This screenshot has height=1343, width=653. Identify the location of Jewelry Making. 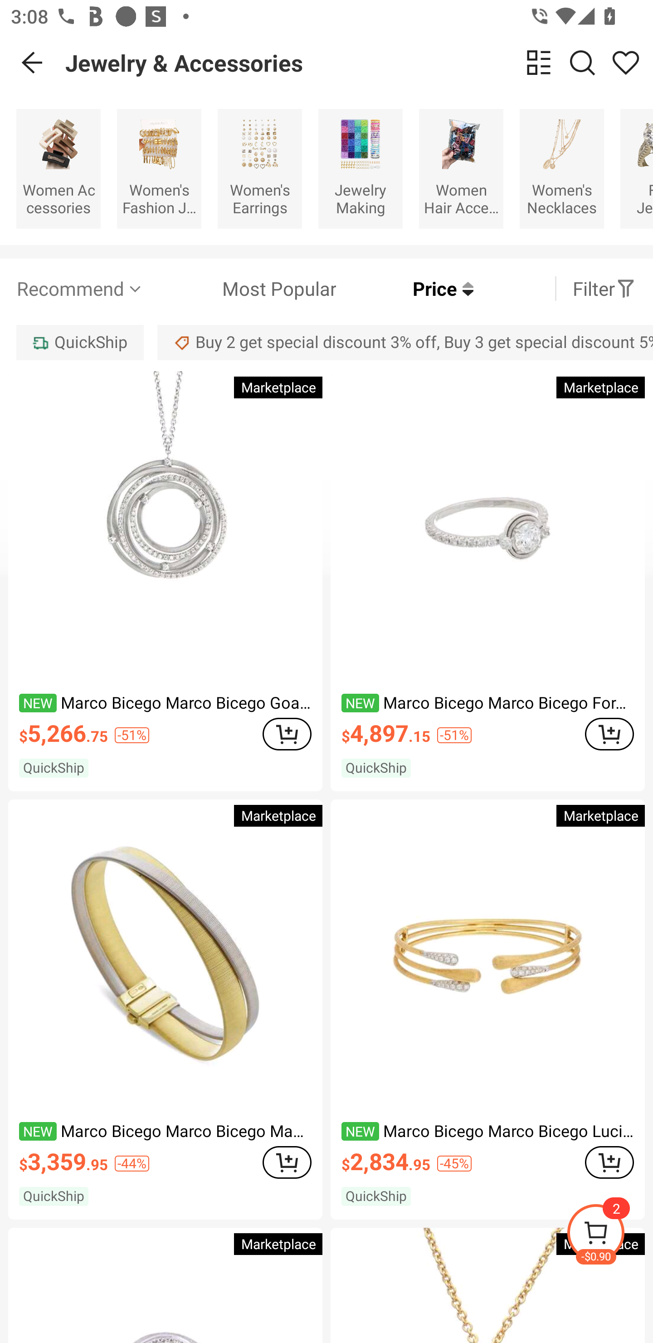
(361, 168).